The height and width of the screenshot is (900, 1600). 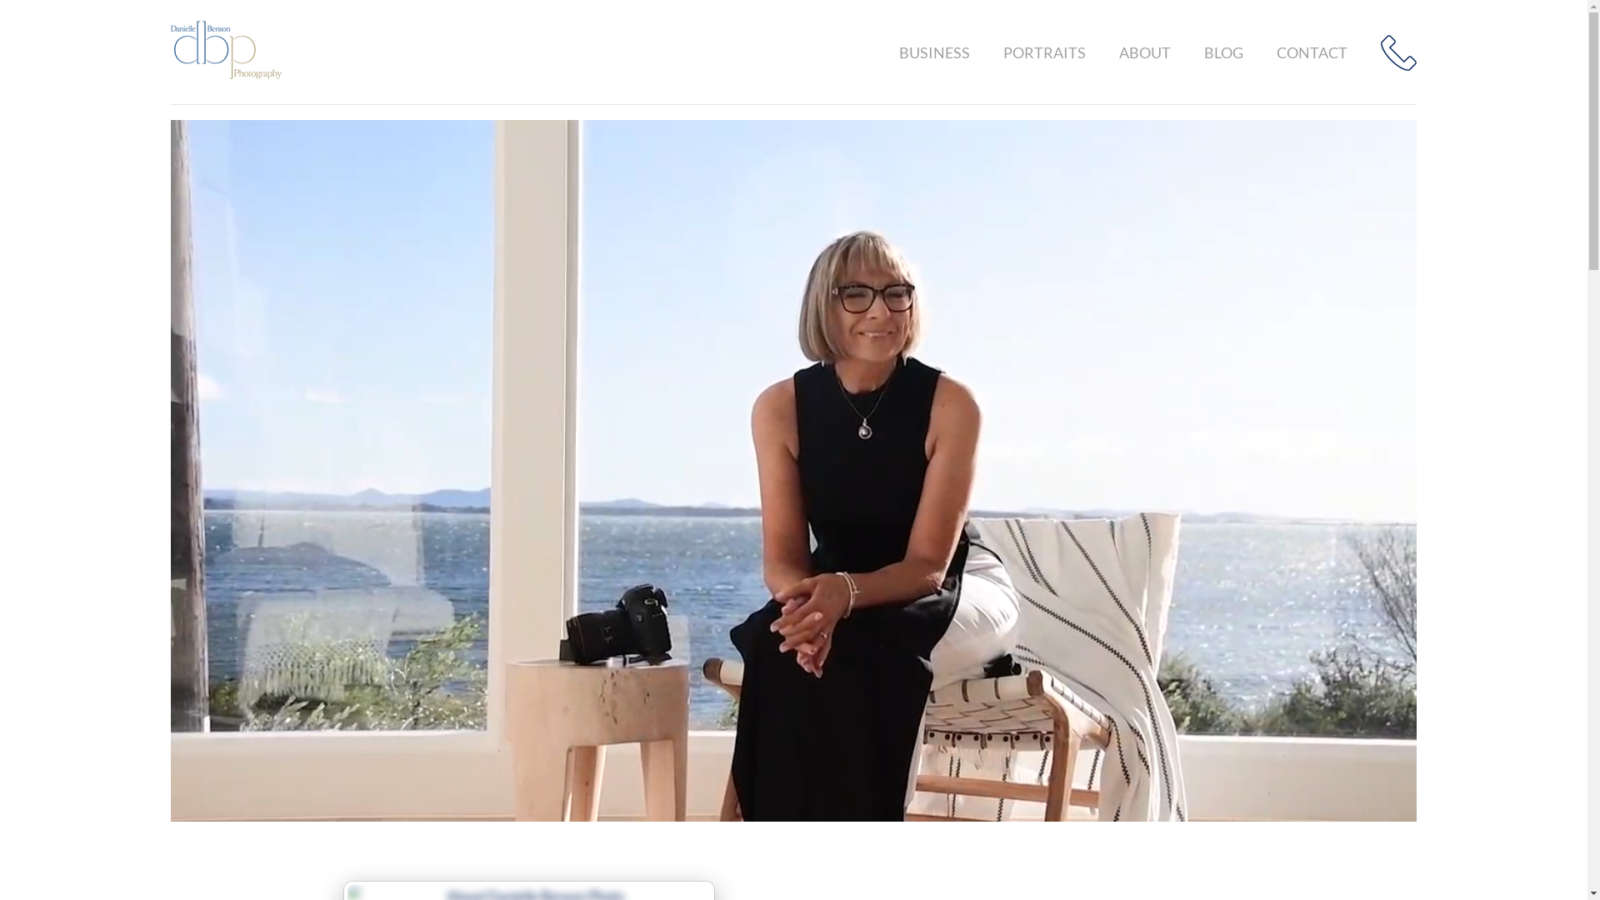 I want to click on CONTACT, so click(x=1328, y=52).